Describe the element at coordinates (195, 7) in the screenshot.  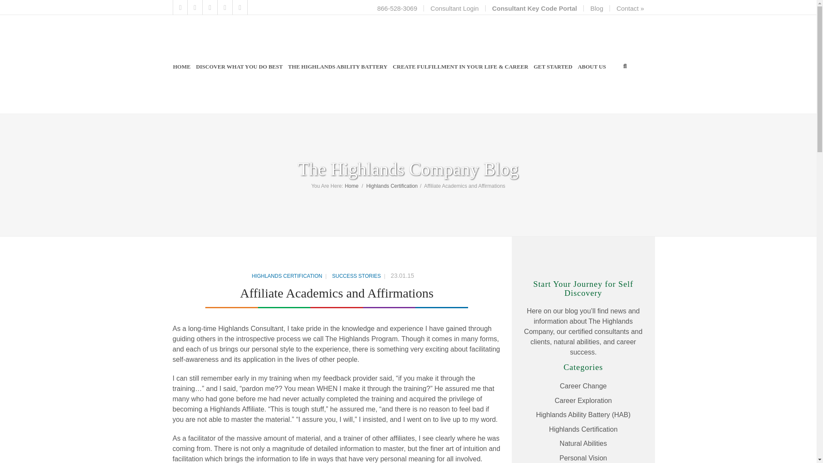
I see `Facebook` at that location.